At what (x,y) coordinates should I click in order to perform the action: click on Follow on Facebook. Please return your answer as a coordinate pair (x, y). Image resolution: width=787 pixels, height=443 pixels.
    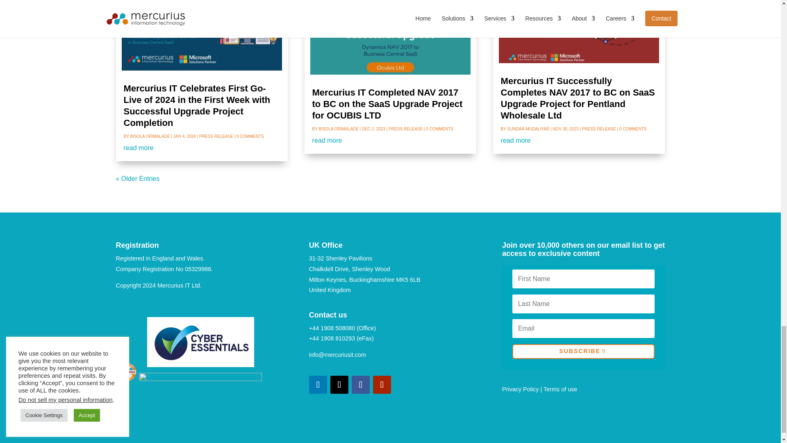
    Looking at the image, I should click on (361, 385).